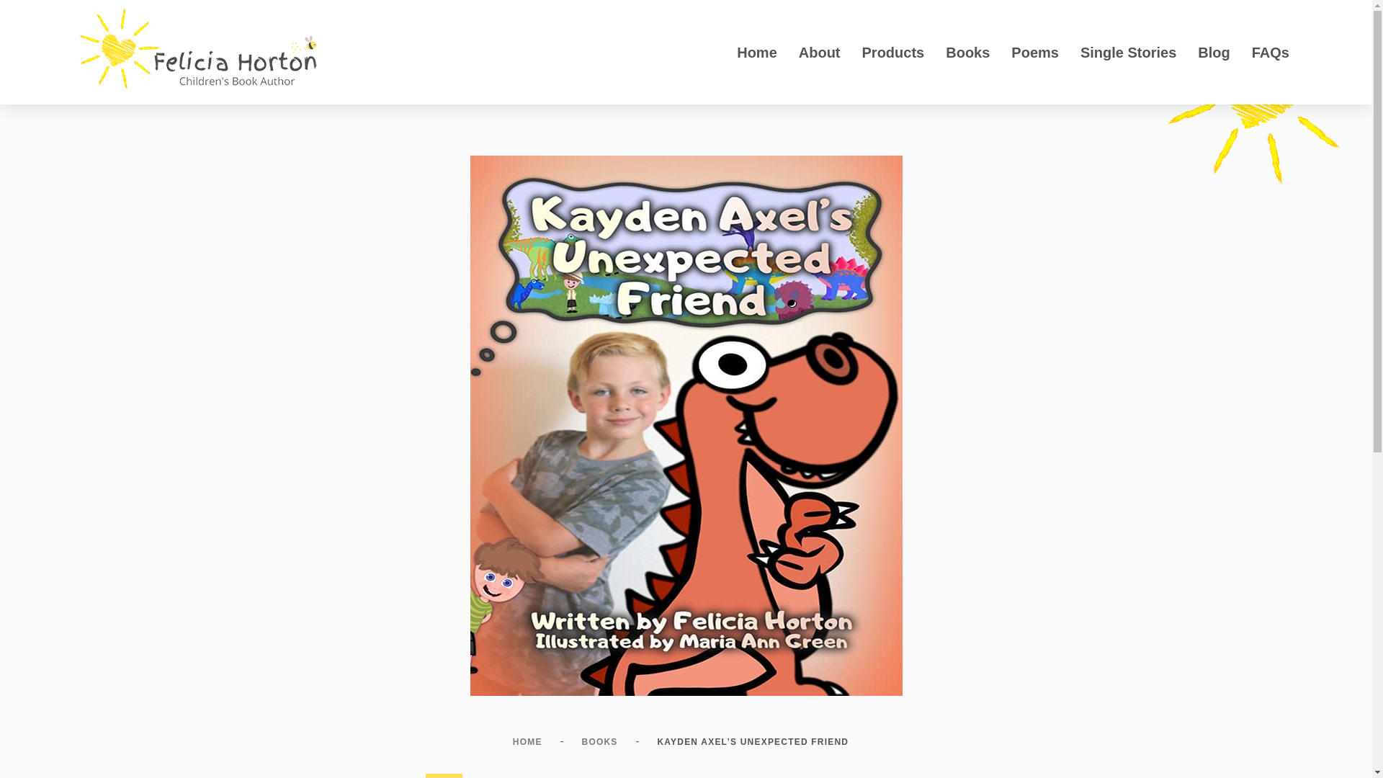 This screenshot has width=1383, height=778. Describe the element at coordinates (1213, 52) in the screenshot. I see `Blog` at that location.